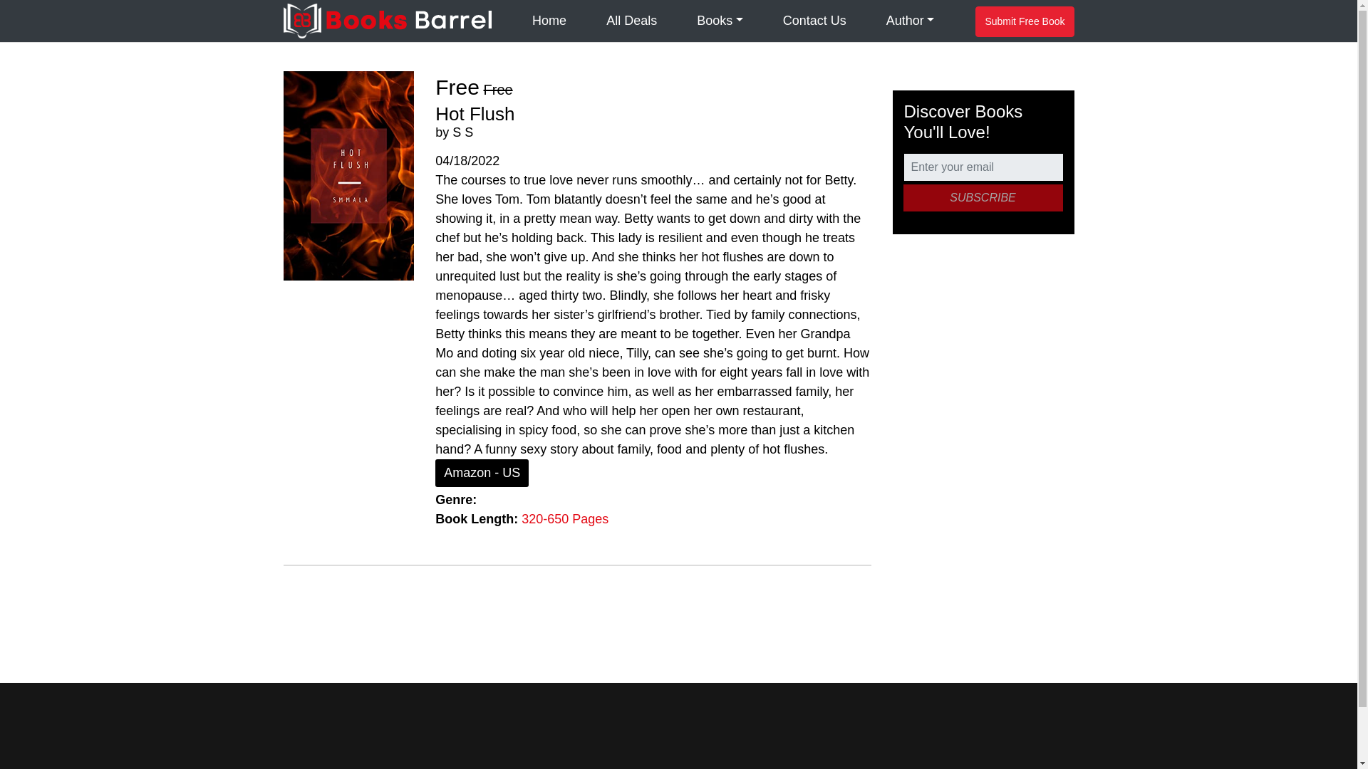 This screenshot has height=769, width=1368. I want to click on Subscribe, so click(983, 198).